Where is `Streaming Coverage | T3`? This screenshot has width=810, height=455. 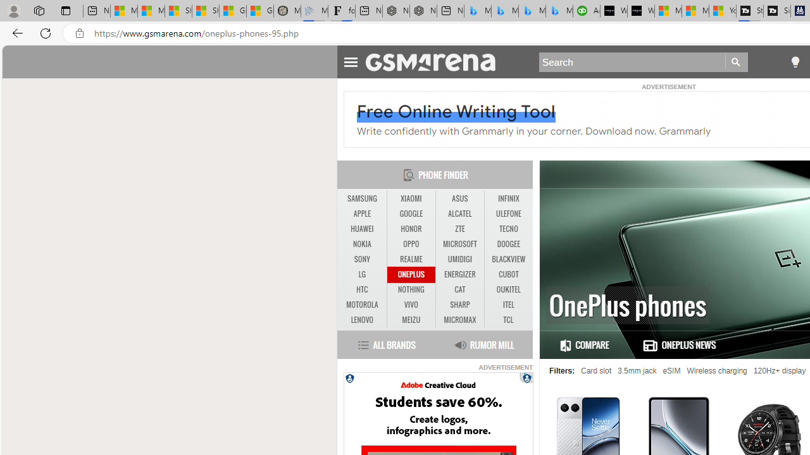
Streaming Coverage | T3 is located at coordinates (749, 11).